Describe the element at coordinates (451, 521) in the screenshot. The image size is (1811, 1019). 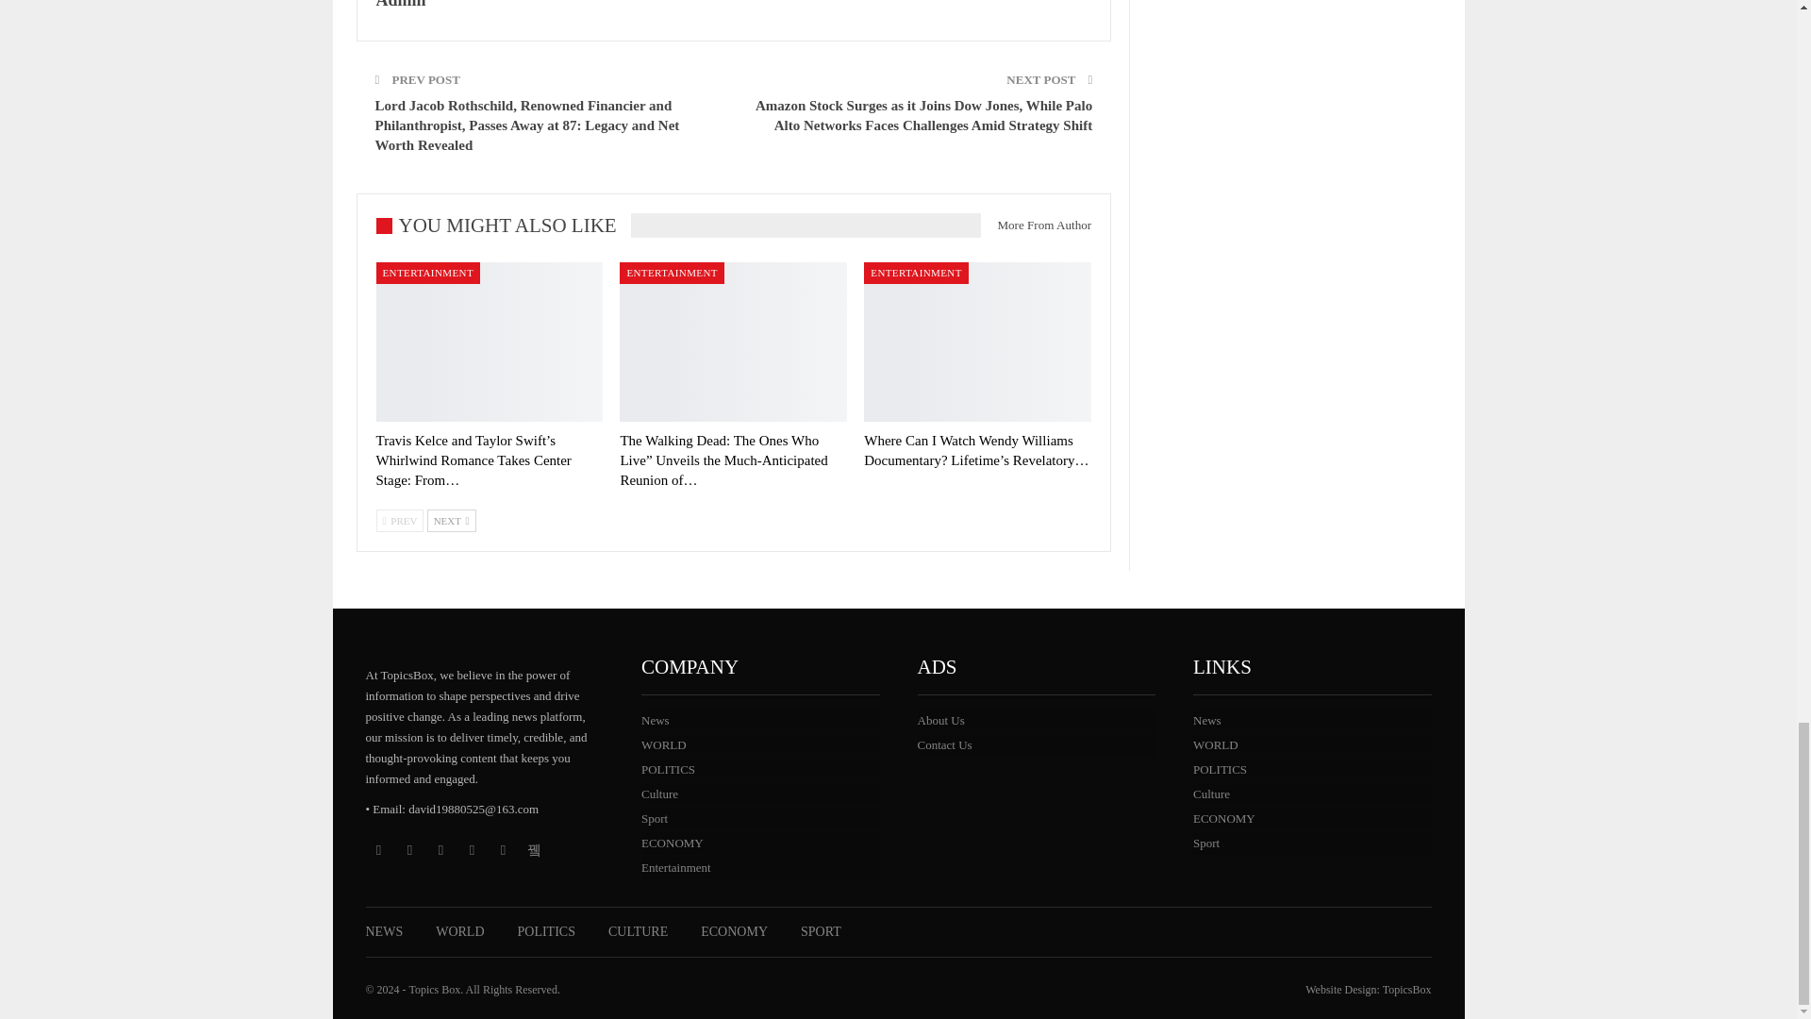
I see `Next` at that location.